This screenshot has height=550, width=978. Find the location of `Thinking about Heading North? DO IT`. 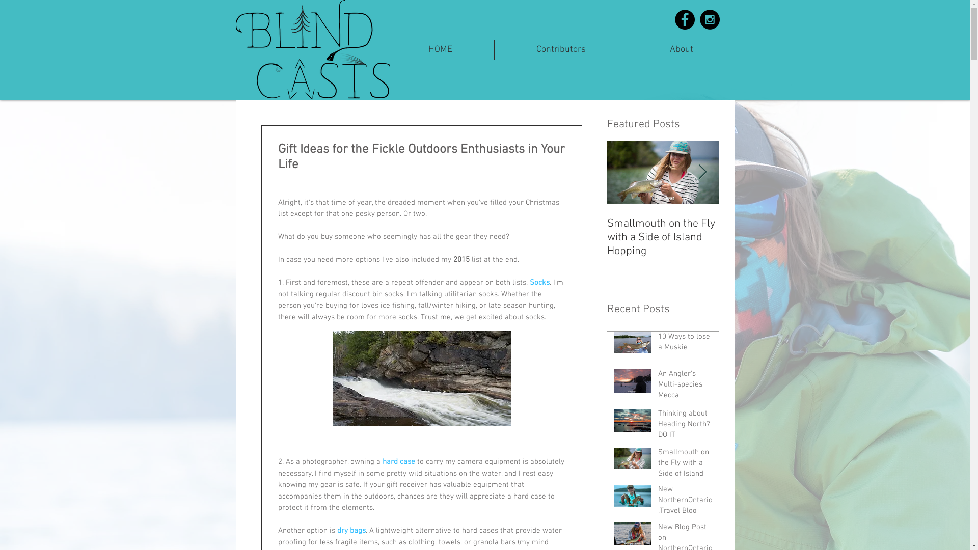

Thinking about Heading North? DO IT is located at coordinates (686, 427).